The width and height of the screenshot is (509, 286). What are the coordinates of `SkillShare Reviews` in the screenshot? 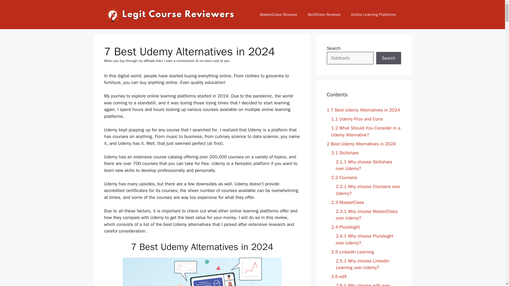 It's located at (324, 14).